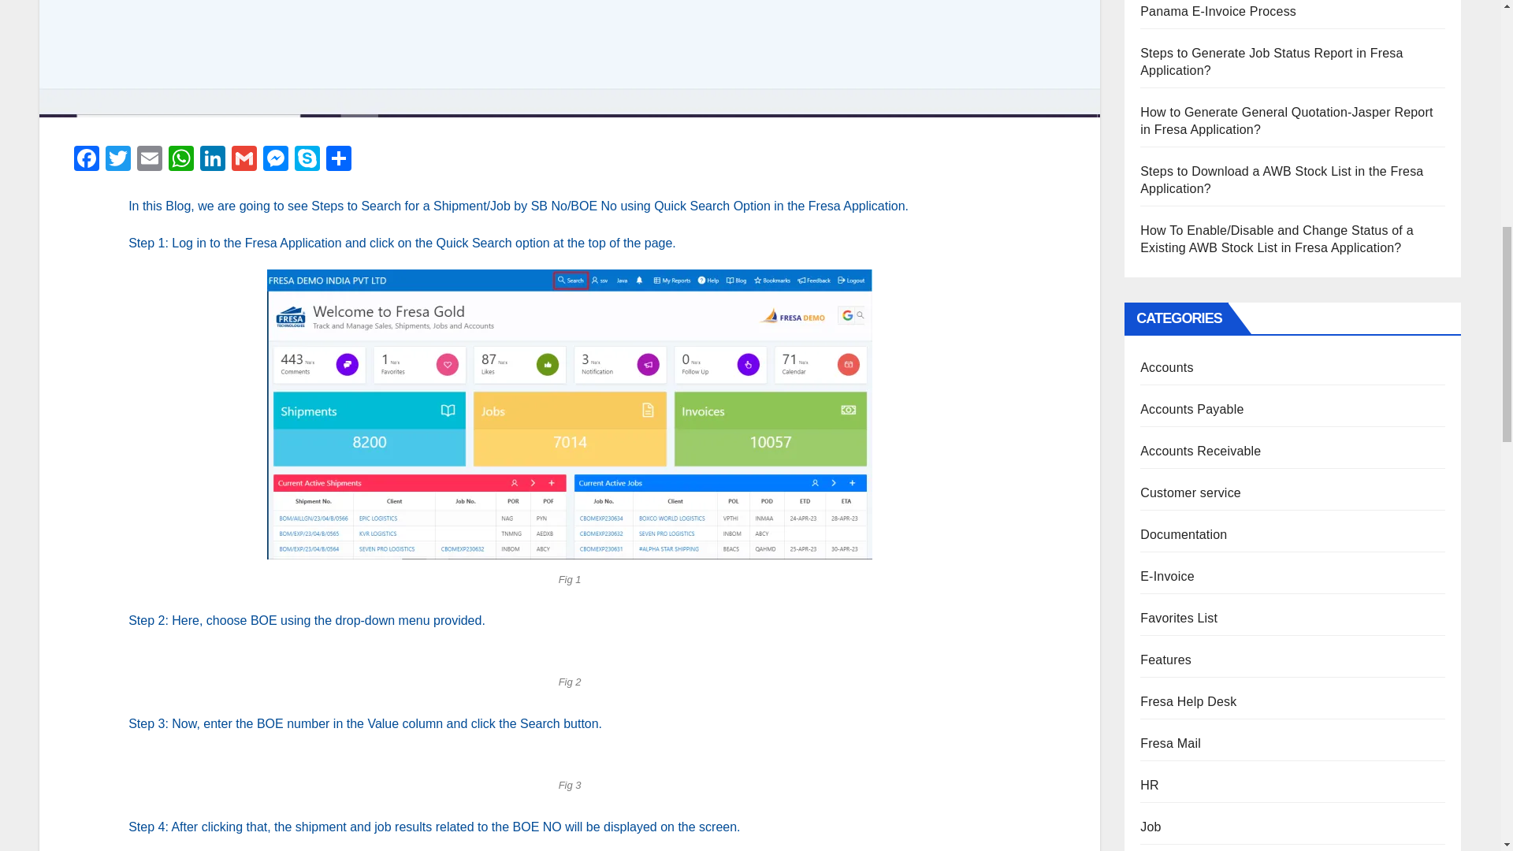  I want to click on Email, so click(150, 160).